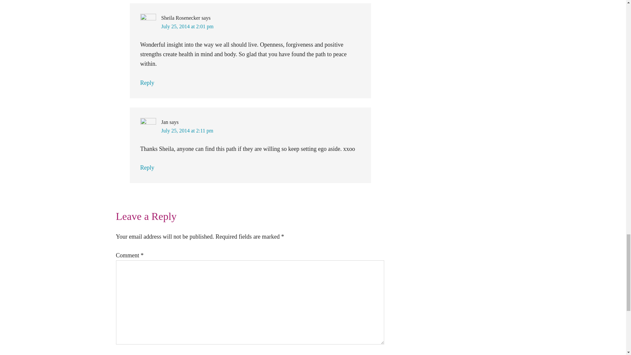 The image size is (631, 355). I want to click on Reply, so click(147, 83).